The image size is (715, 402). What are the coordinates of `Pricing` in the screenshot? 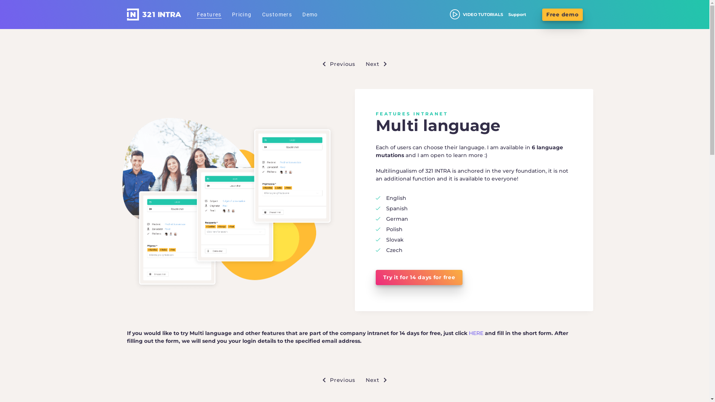 It's located at (242, 15).